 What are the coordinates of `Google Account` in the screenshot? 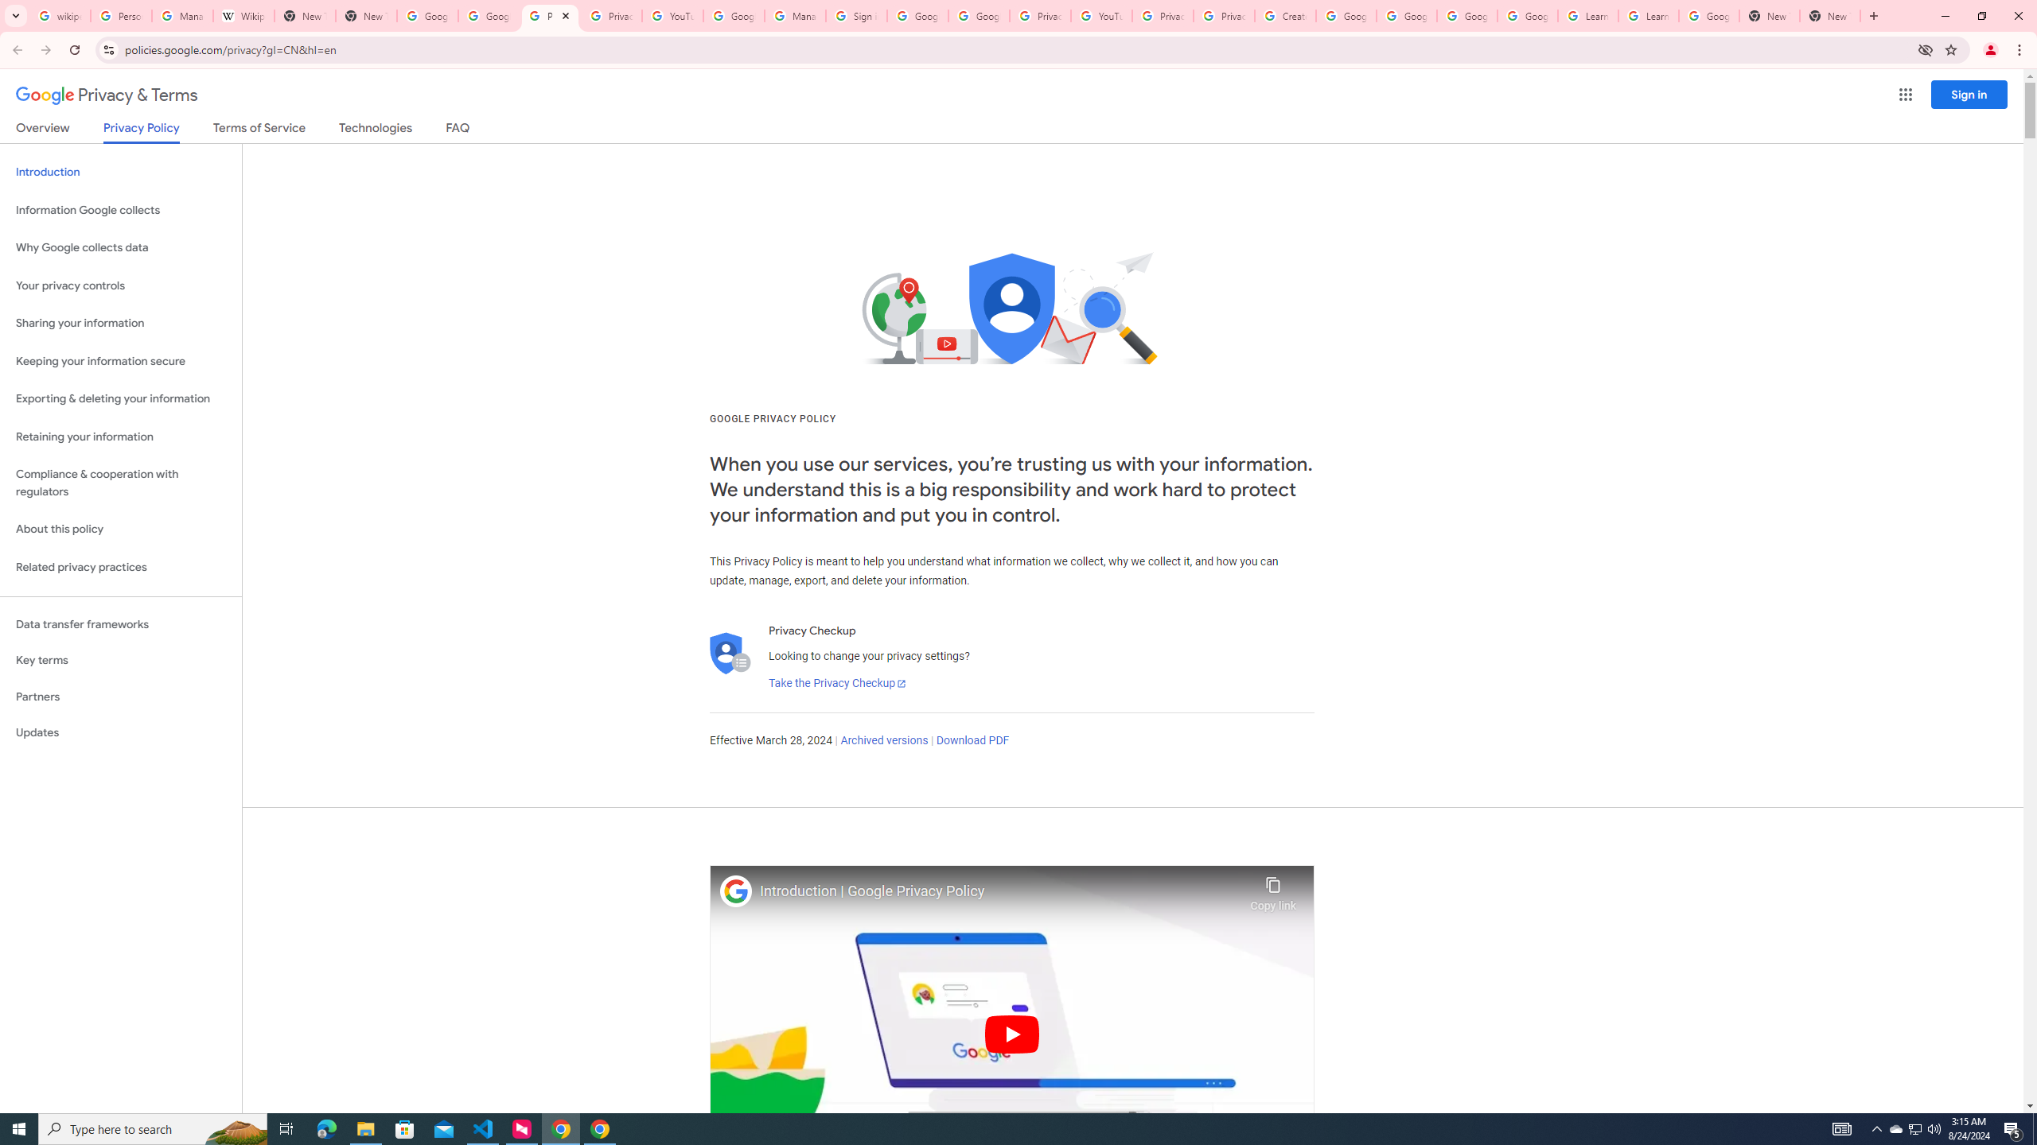 It's located at (1708, 16).